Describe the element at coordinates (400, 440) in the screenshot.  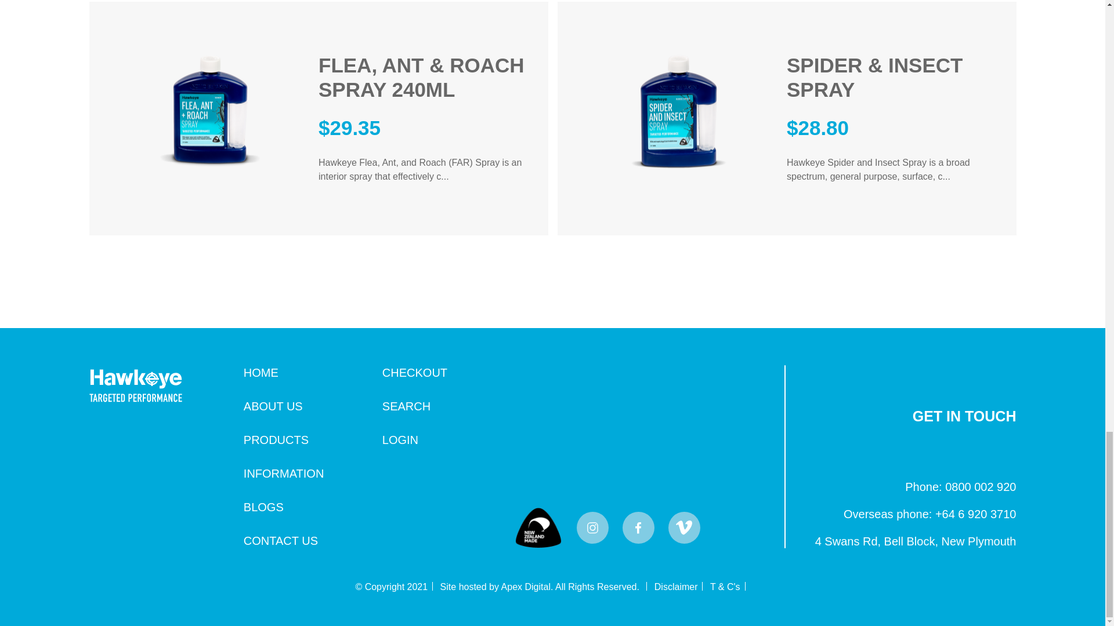
I see `LOGIN` at that location.